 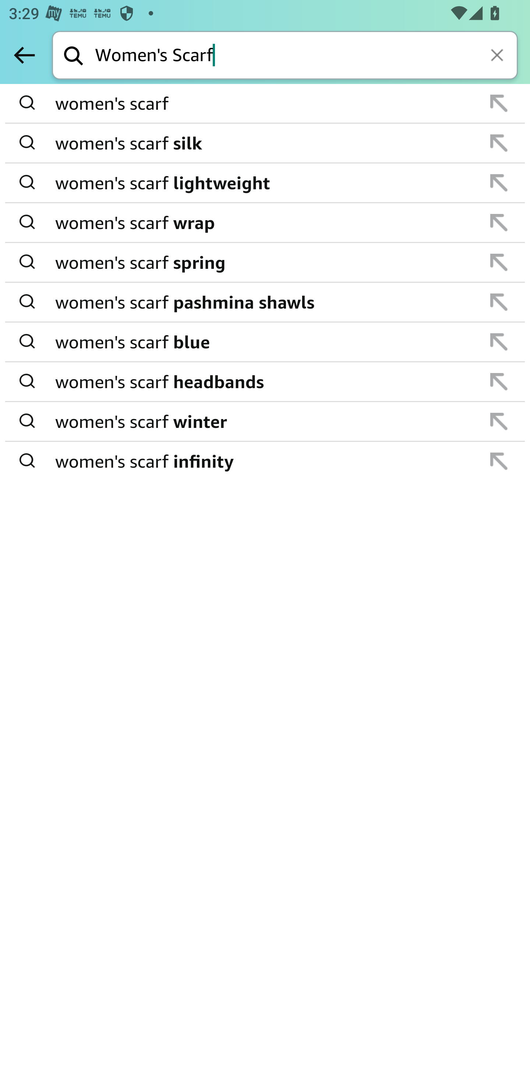 What do you see at coordinates (265, 263) in the screenshot?
I see `append suggestion women's scarf spring` at bounding box center [265, 263].